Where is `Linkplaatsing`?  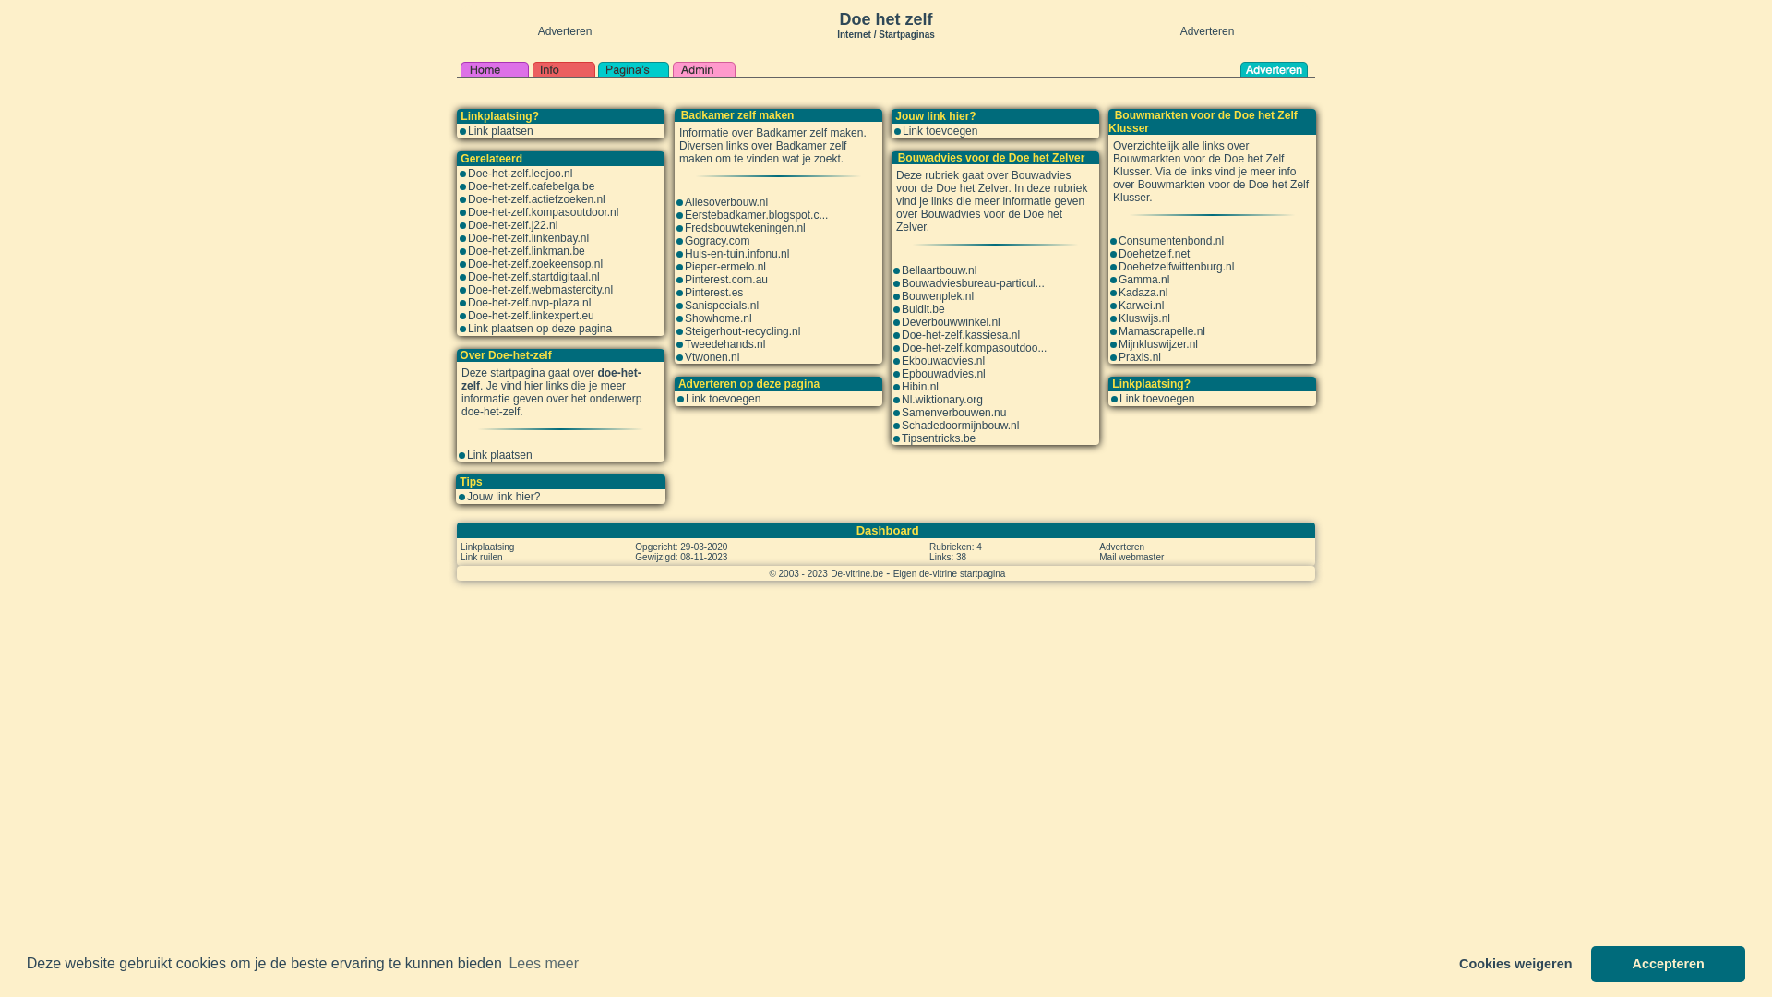
Linkplaatsing is located at coordinates (487, 547).